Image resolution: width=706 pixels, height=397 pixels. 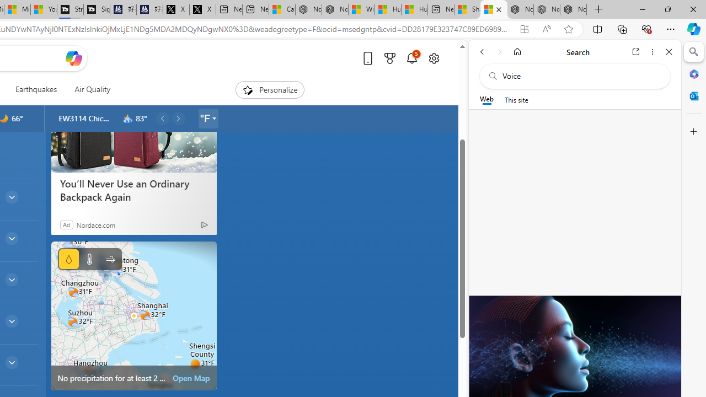 I want to click on Earthquakes, so click(x=36, y=89).